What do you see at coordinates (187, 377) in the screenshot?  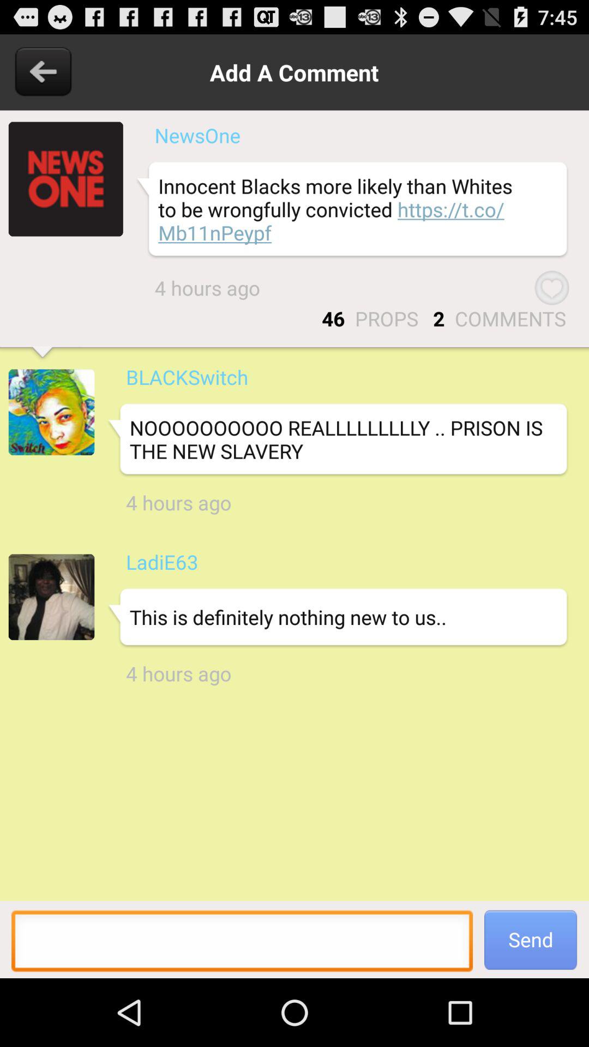 I see `jump to blackswitch app` at bounding box center [187, 377].